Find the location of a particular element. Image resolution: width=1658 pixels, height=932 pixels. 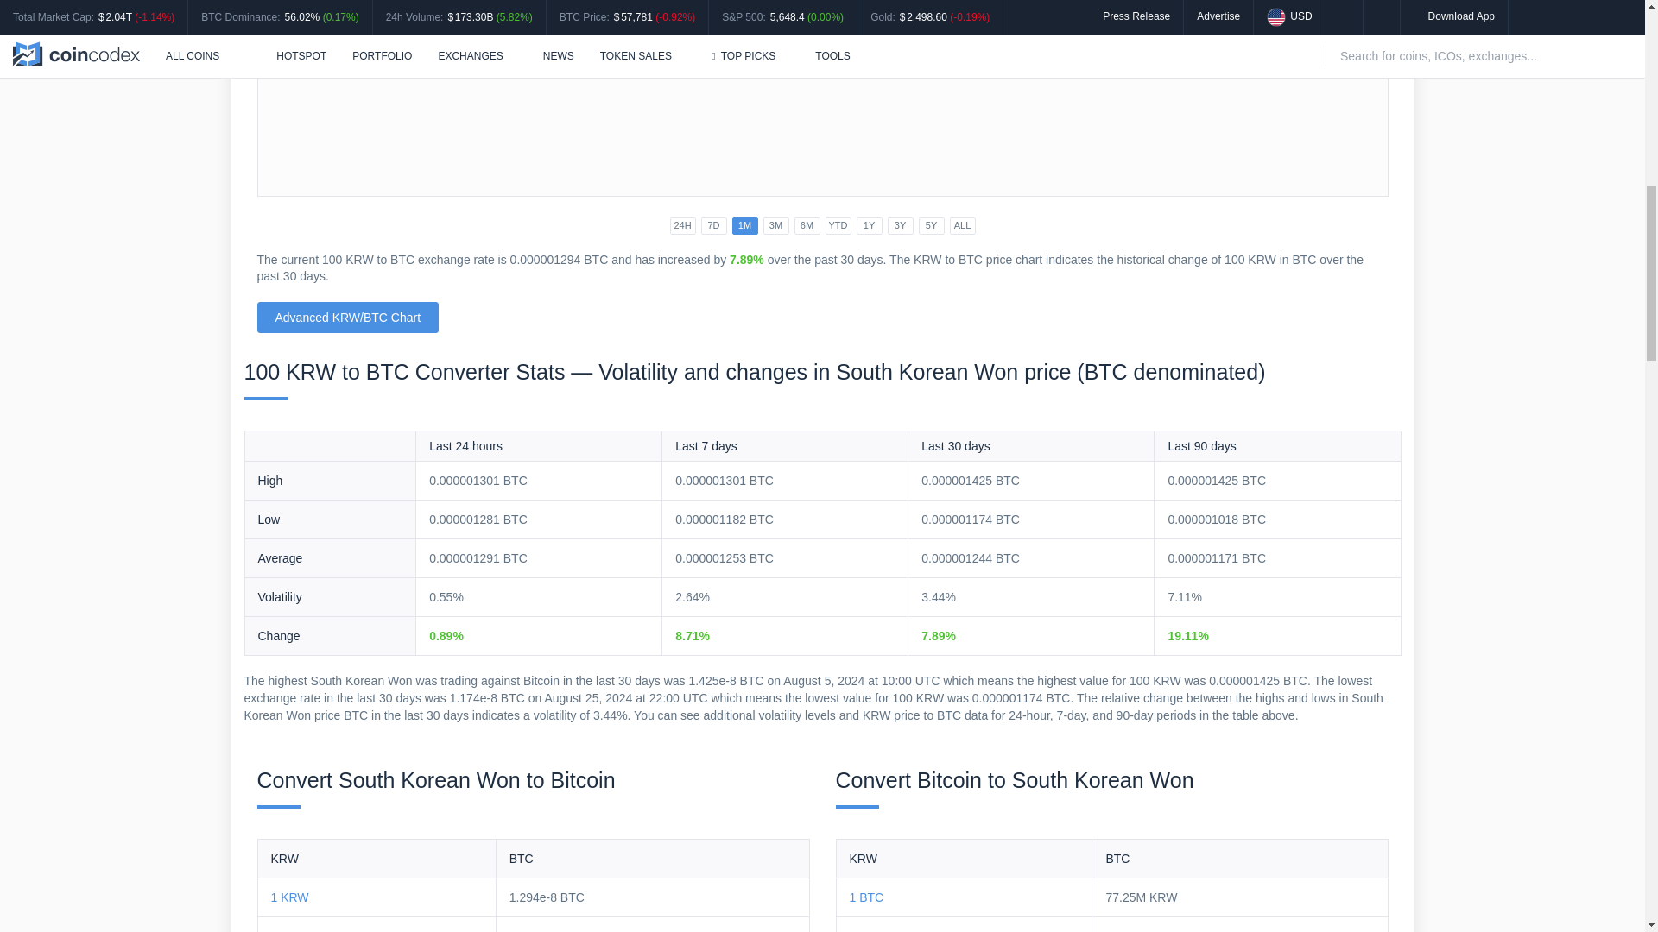

1 BTC is located at coordinates (866, 897).